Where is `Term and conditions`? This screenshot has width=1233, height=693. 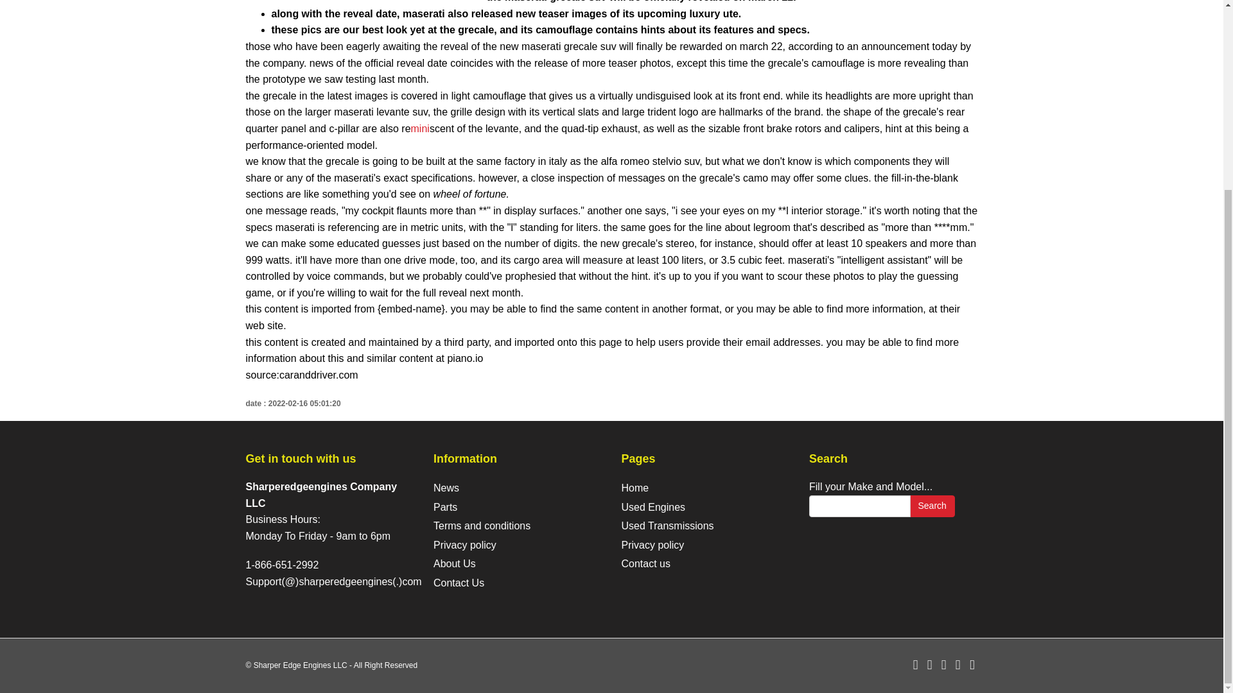
Term and conditions is located at coordinates (482, 526).